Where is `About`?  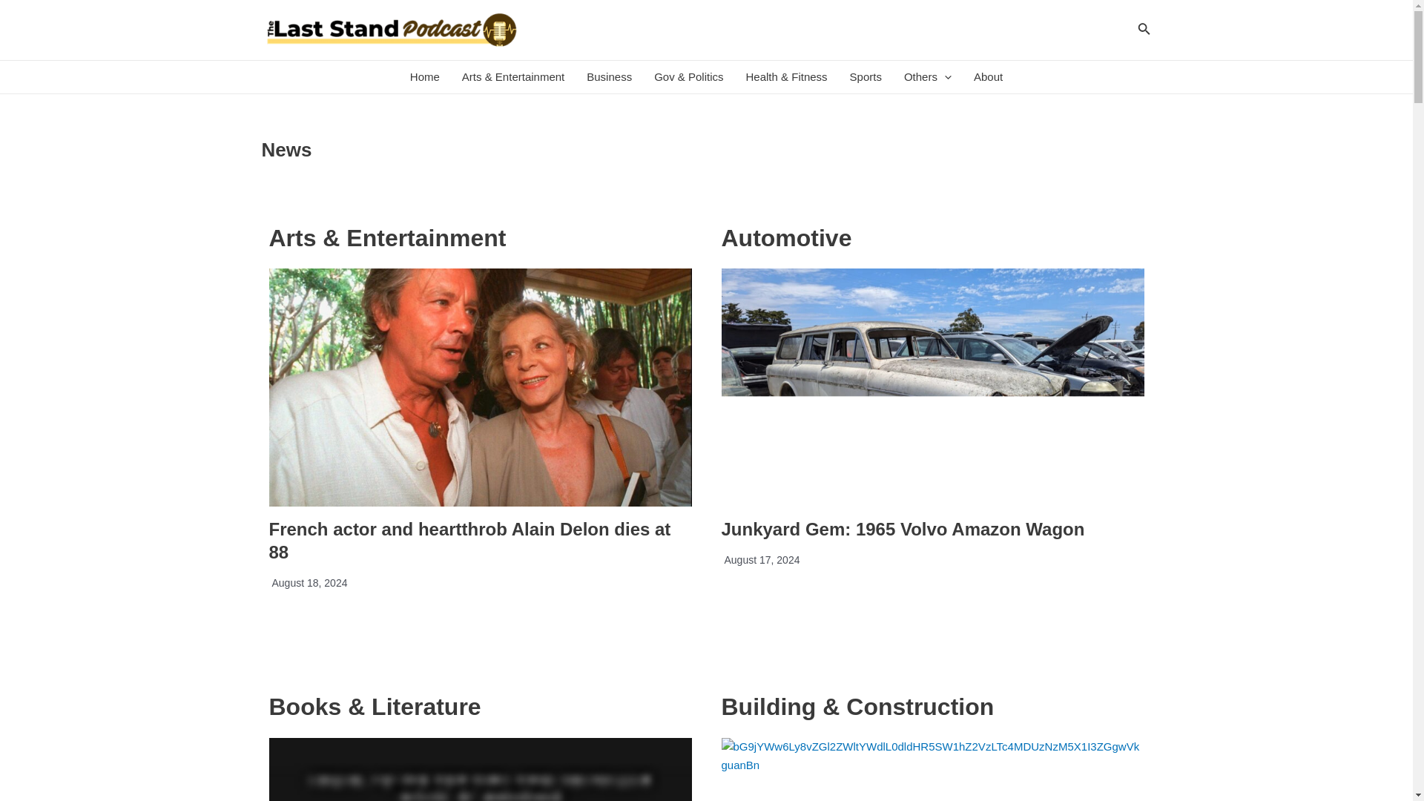
About is located at coordinates (988, 77).